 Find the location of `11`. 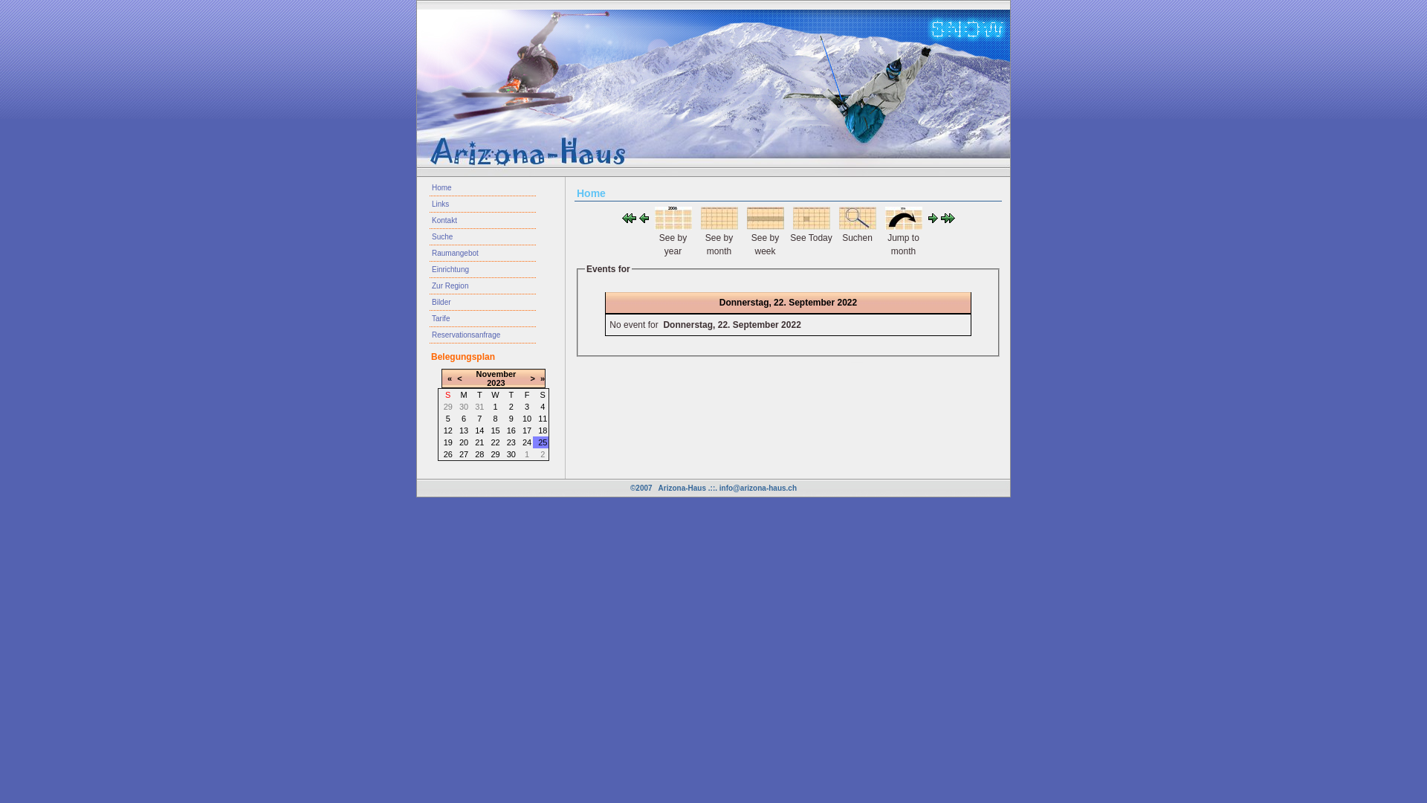

11 is located at coordinates (543, 419).